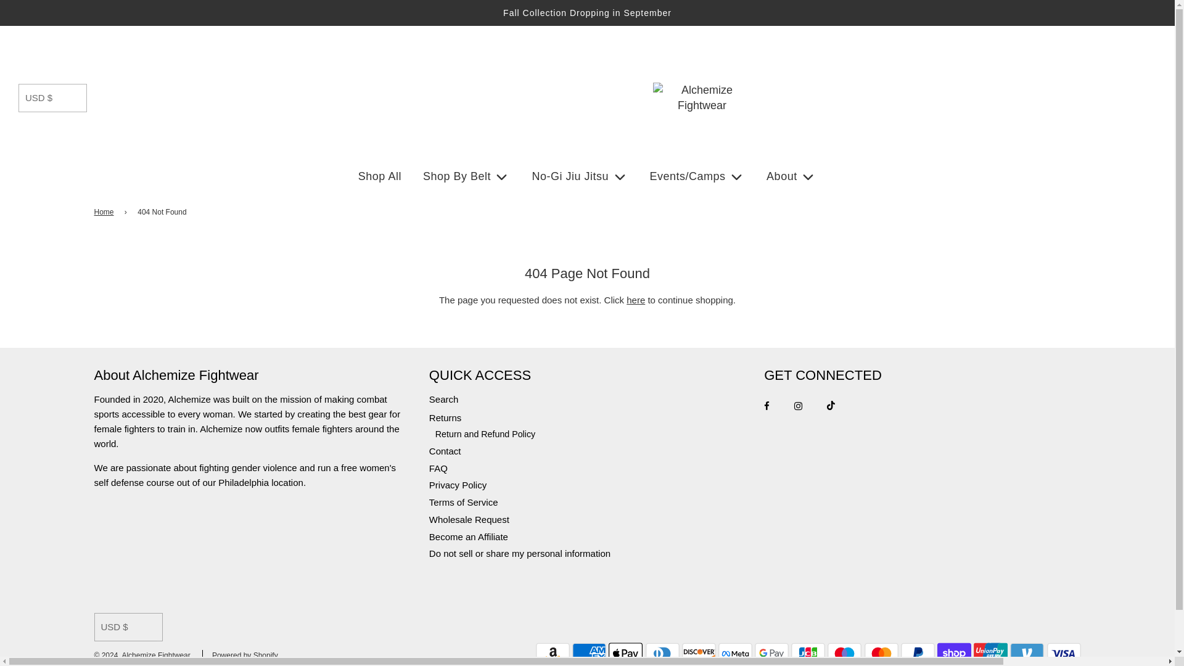 The height and width of the screenshot is (666, 1184). What do you see at coordinates (105, 212) in the screenshot?
I see `Back to the frontpage` at bounding box center [105, 212].